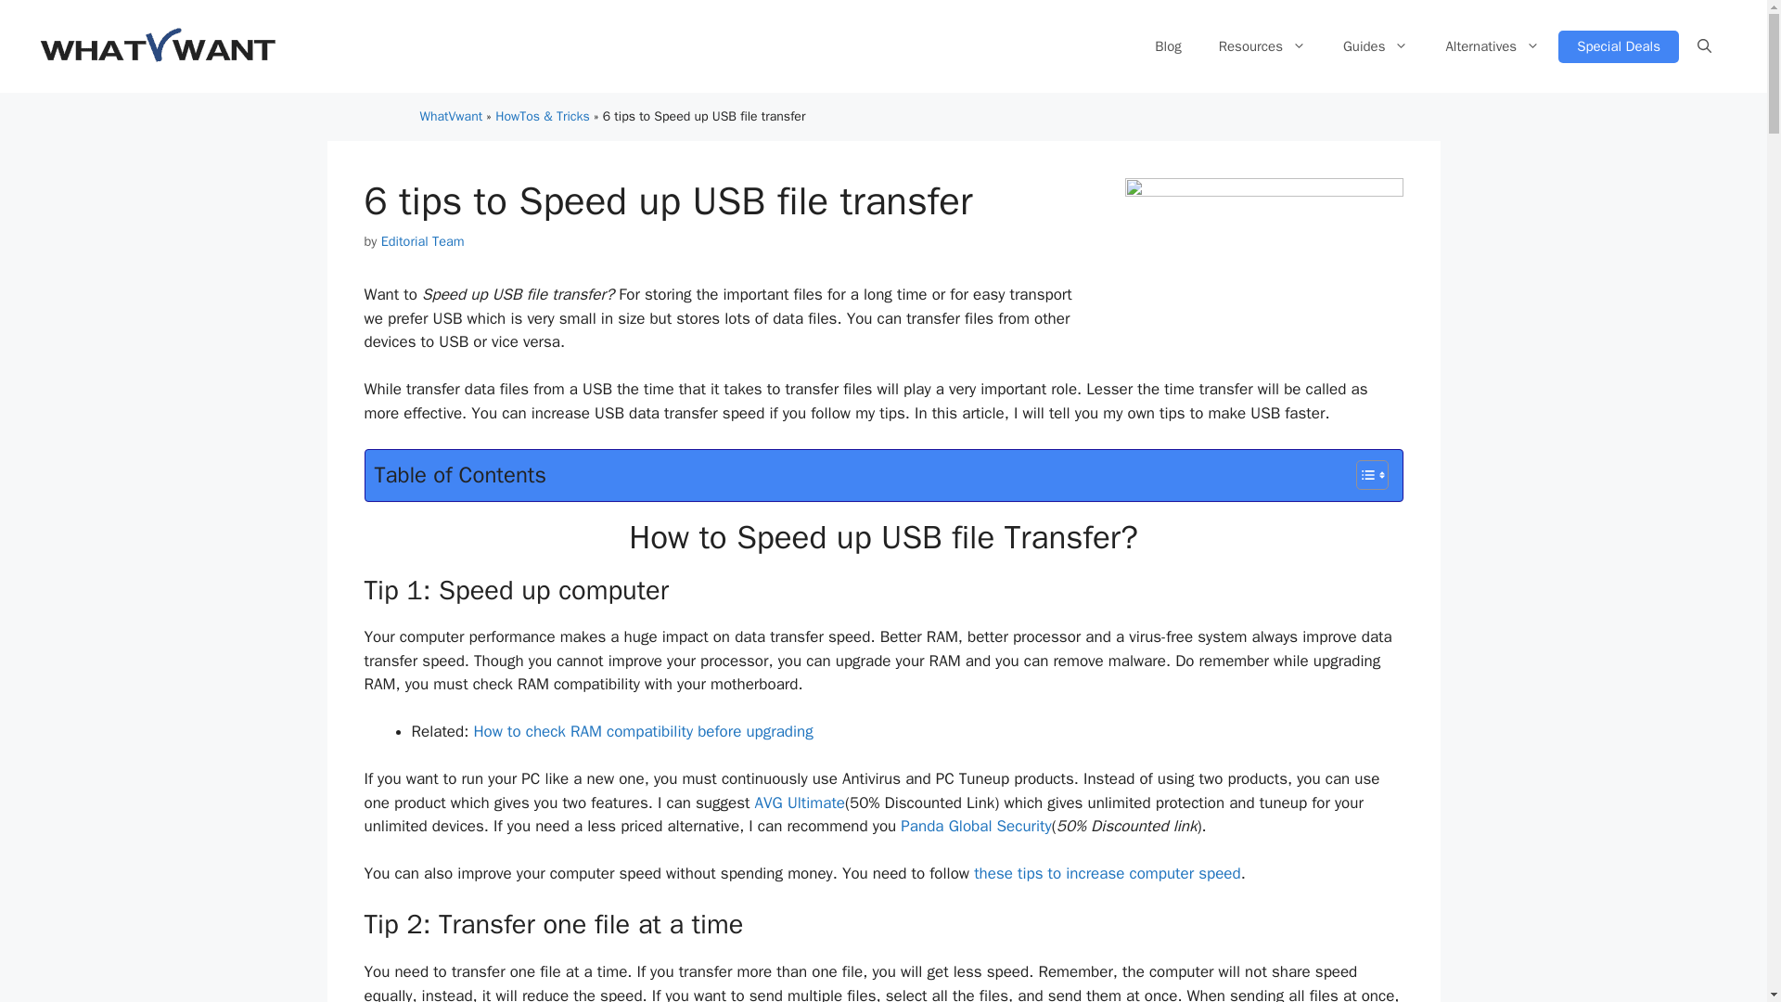 The image size is (1781, 1002). I want to click on Guides, so click(1377, 46).